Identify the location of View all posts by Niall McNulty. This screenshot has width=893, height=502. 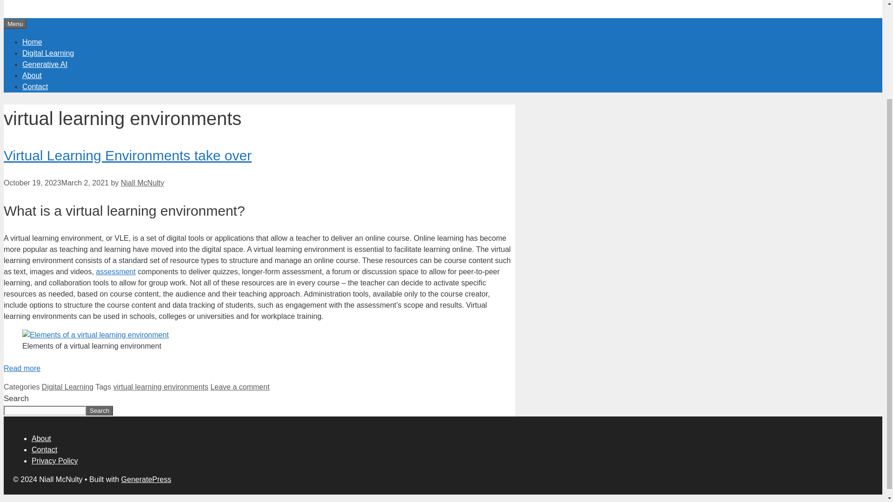
(142, 182).